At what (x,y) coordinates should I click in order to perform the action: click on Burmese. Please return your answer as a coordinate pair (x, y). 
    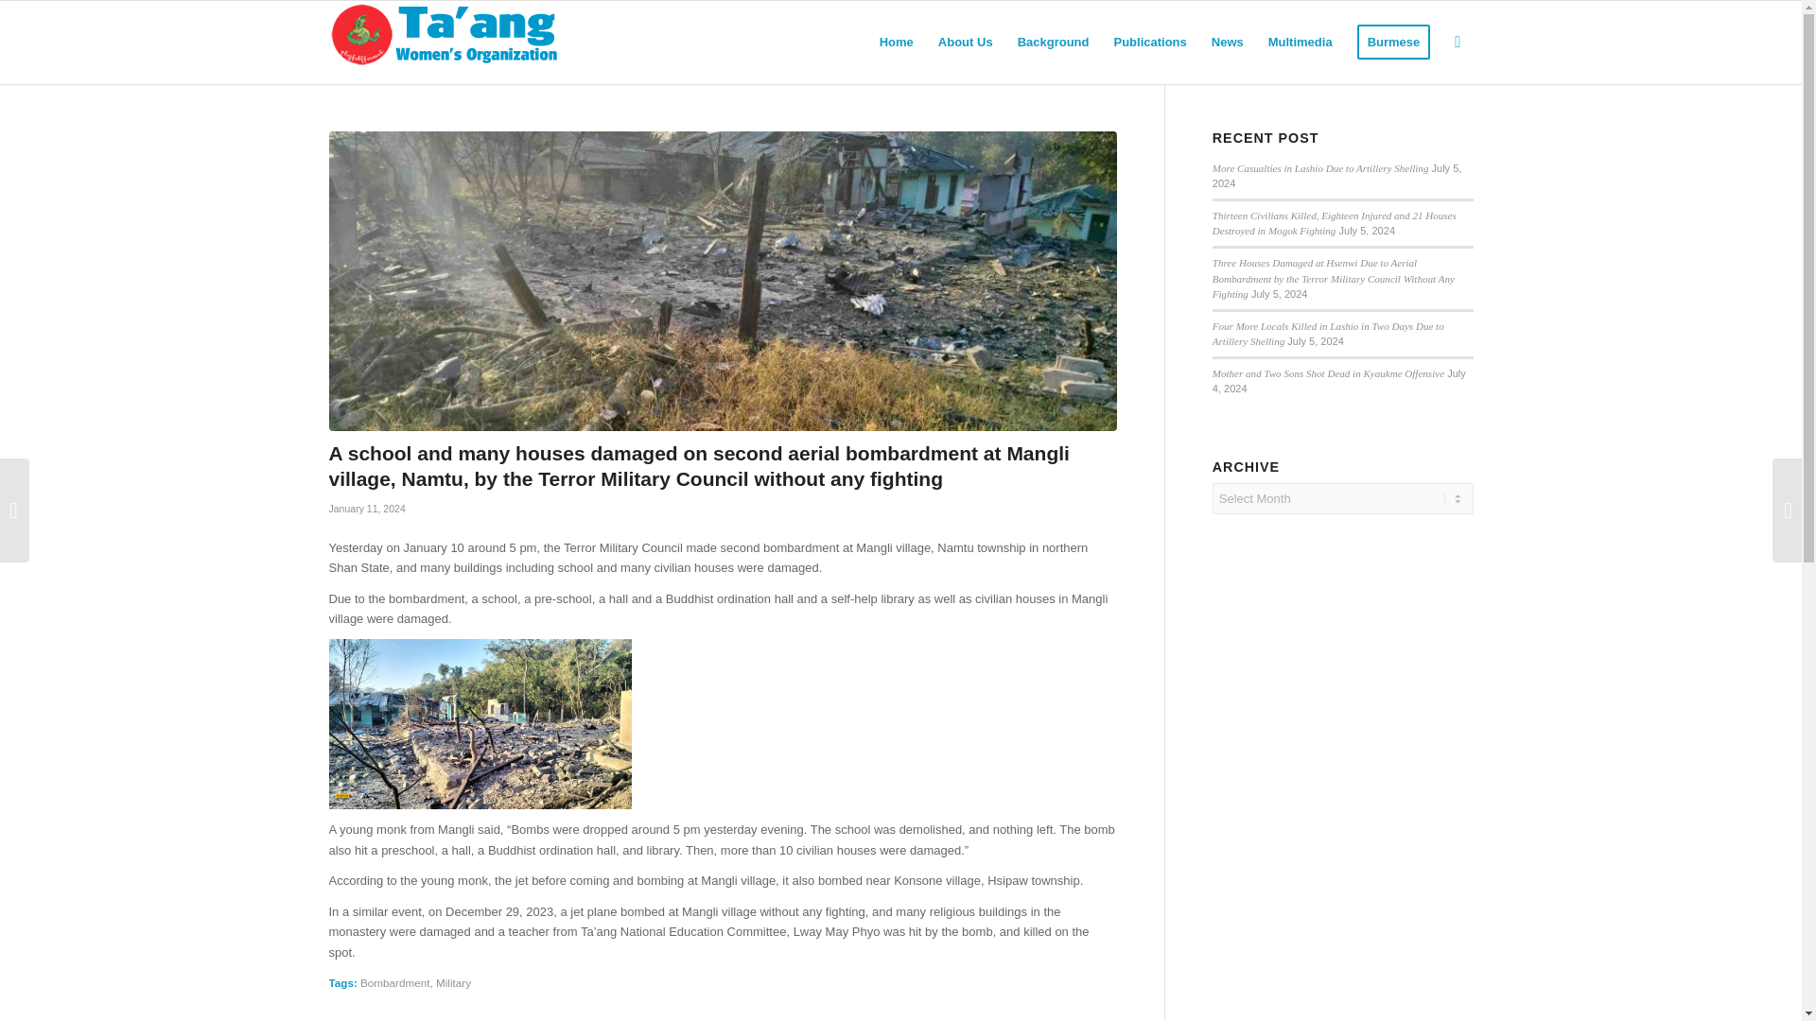
    Looking at the image, I should click on (1394, 42).